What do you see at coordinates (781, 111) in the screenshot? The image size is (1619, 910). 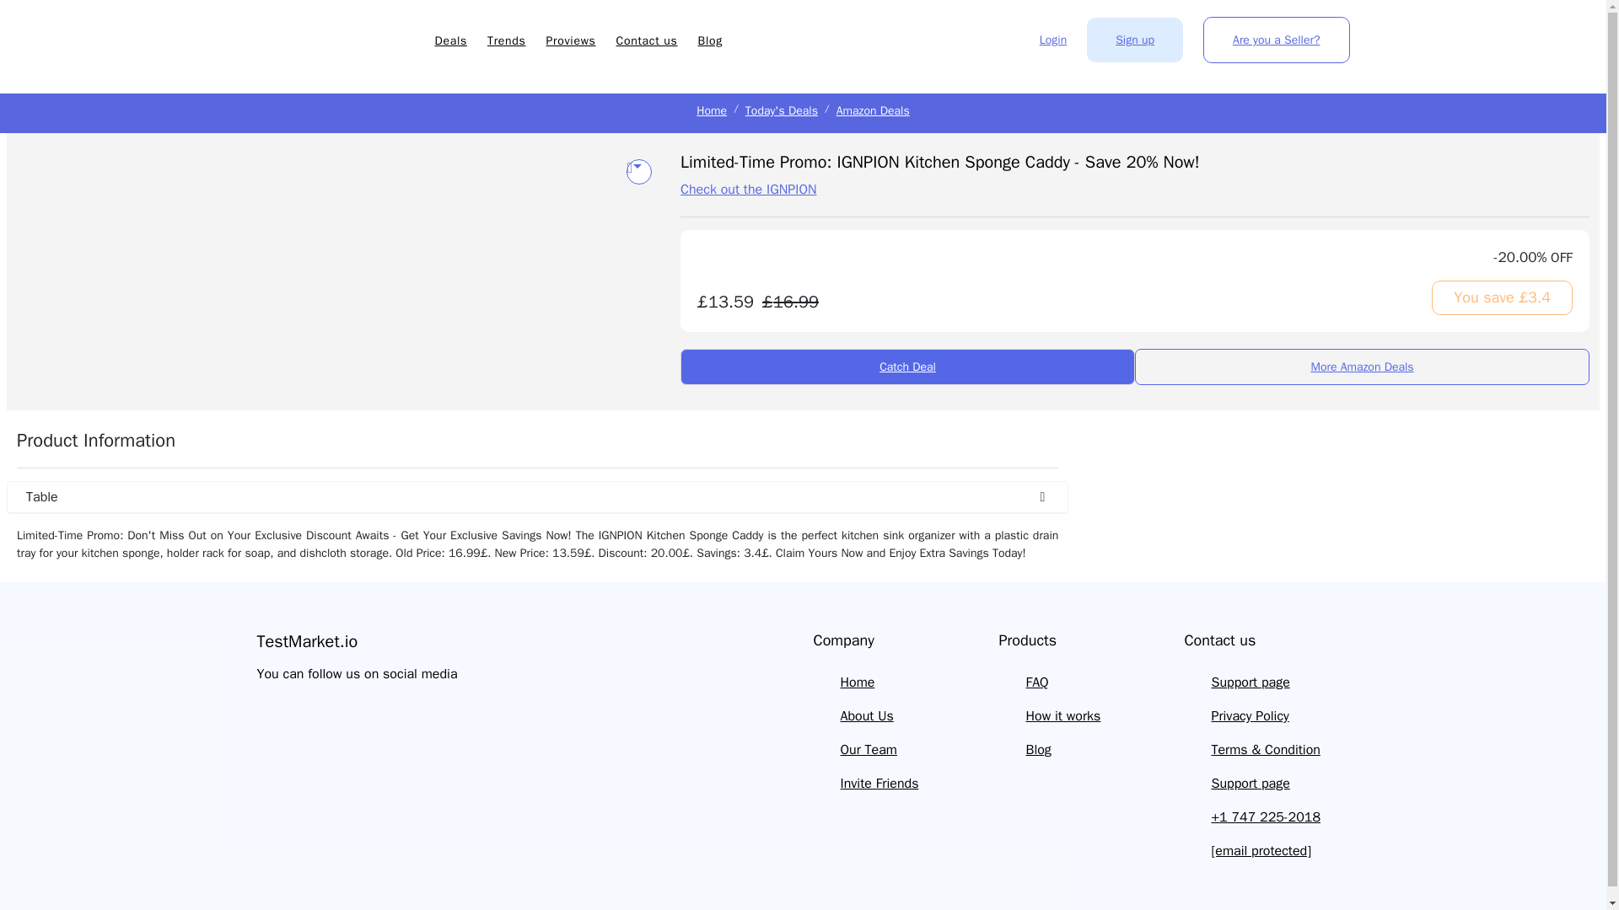 I see `Today's Deals` at bounding box center [781, 111].